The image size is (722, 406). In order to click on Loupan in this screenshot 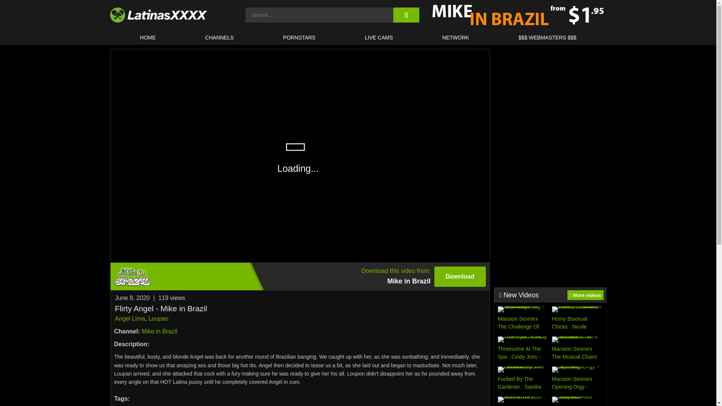, I will do `click(158, 319)`.